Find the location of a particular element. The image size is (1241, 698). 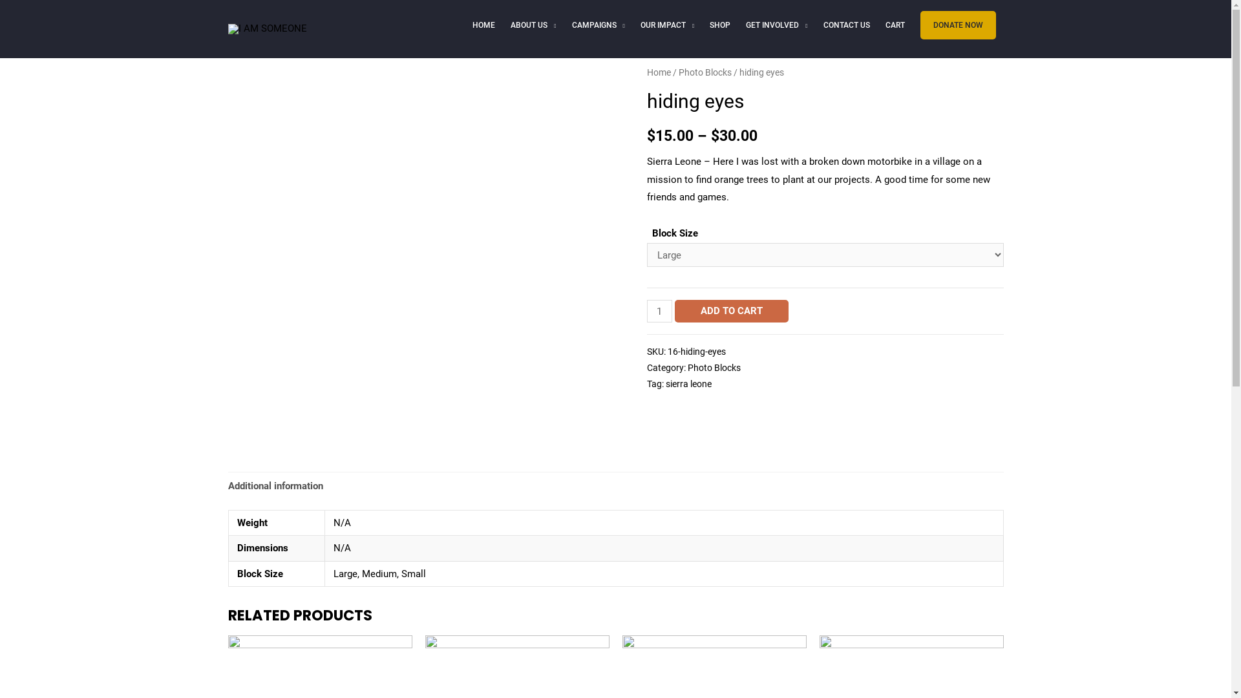

SHOP is located at coordinates (720, 25).